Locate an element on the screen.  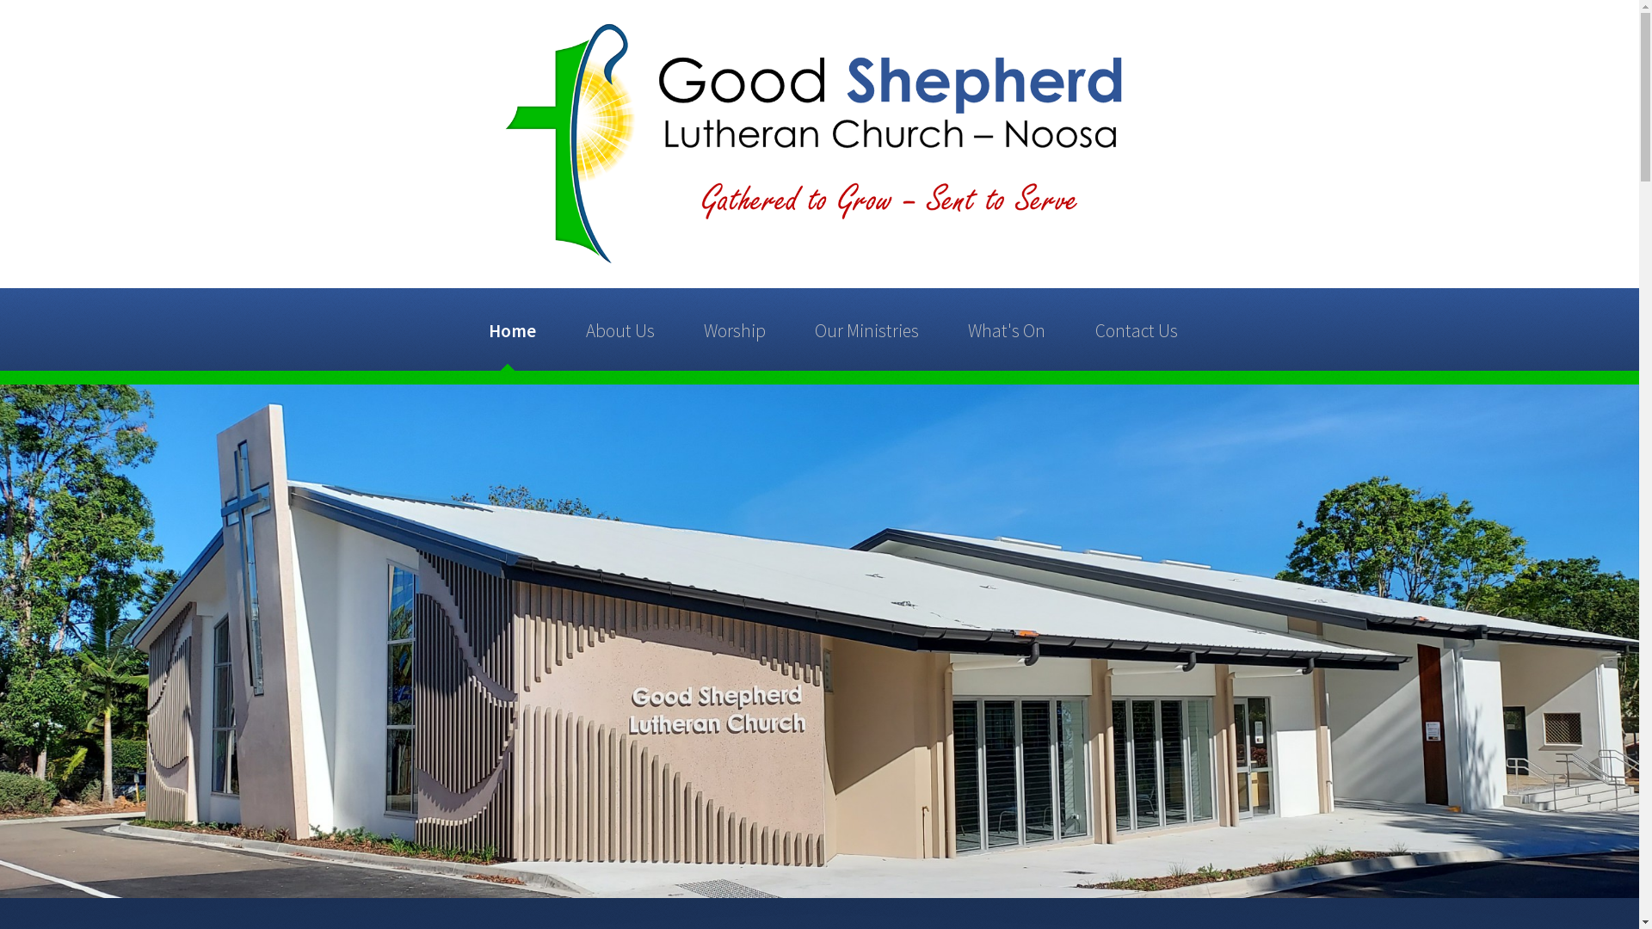
Contact Us is located at coordinates (1136, 329).